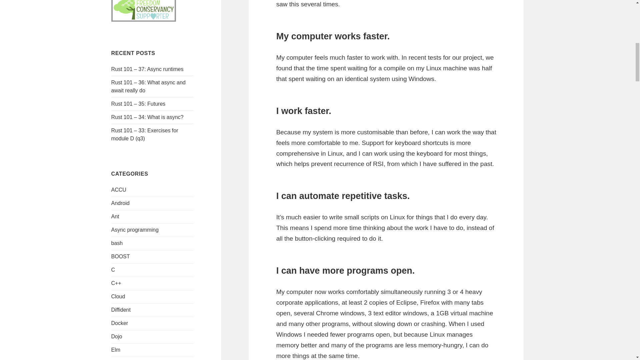 This screenshot has width=640, height=360. I want to click on Dojo, so click(117, 337).